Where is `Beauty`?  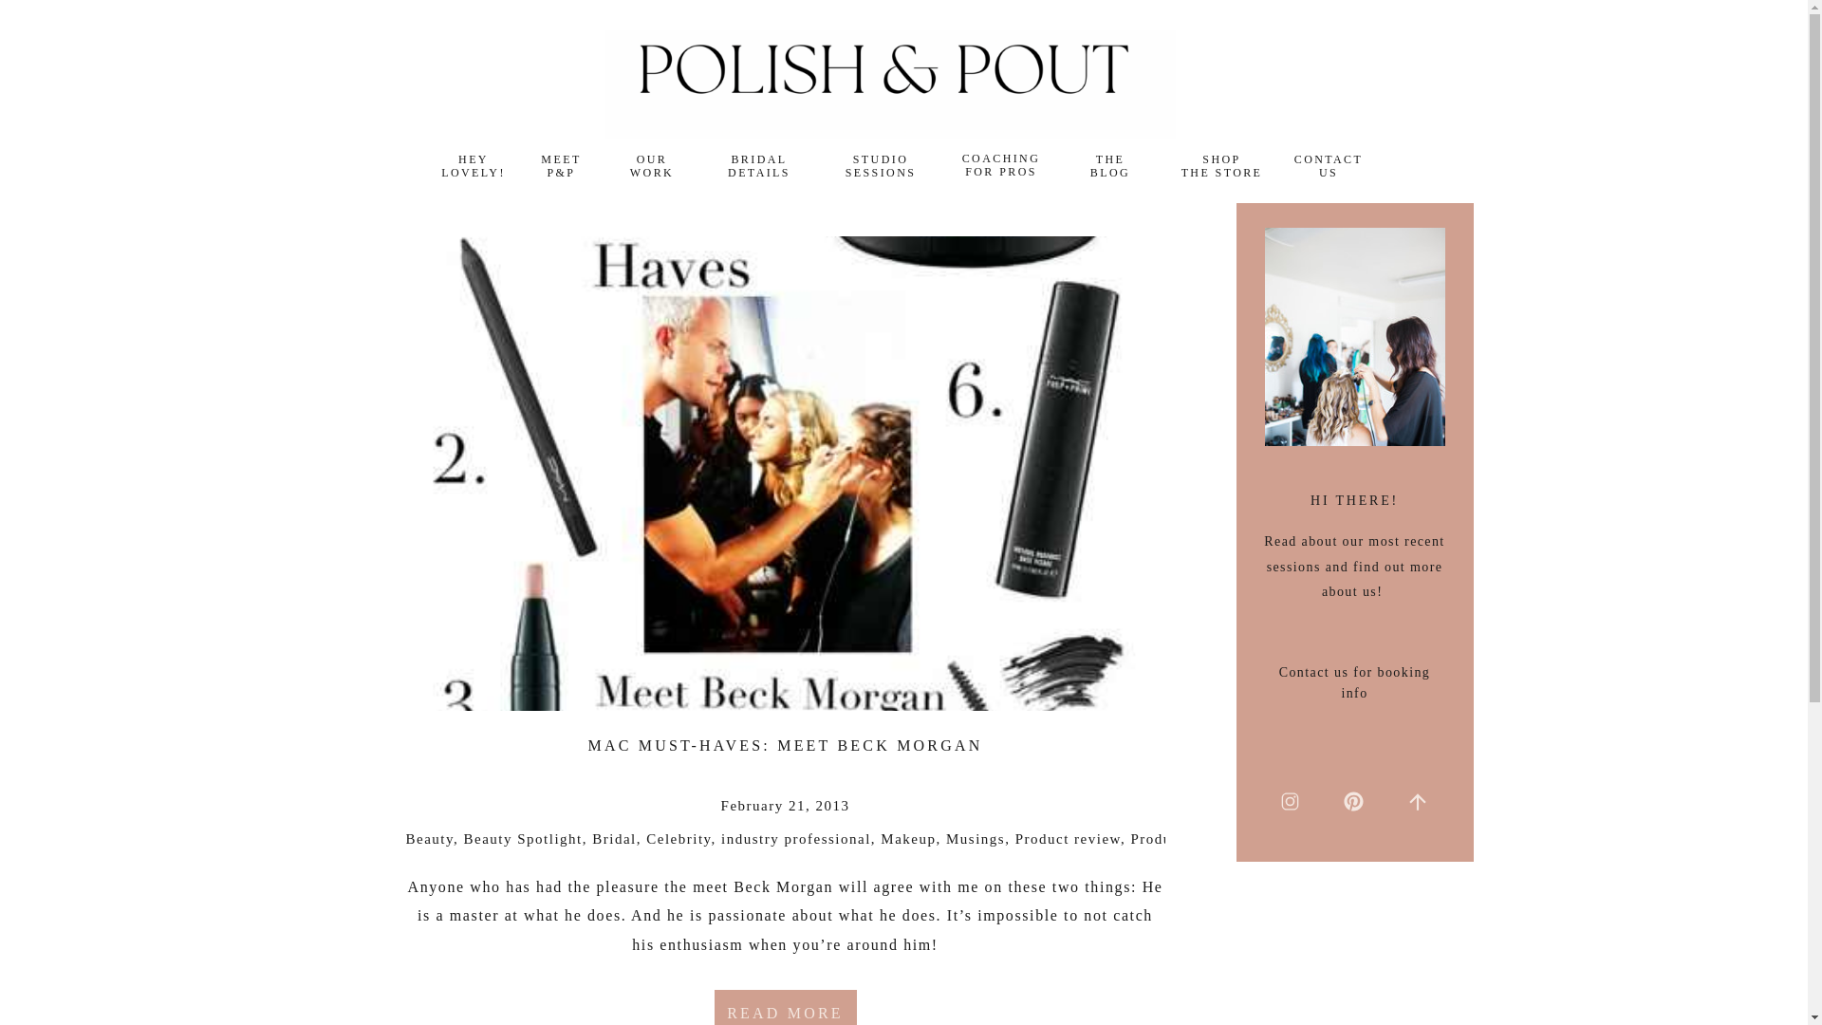
Beauty is located at coordinates (524, 839).